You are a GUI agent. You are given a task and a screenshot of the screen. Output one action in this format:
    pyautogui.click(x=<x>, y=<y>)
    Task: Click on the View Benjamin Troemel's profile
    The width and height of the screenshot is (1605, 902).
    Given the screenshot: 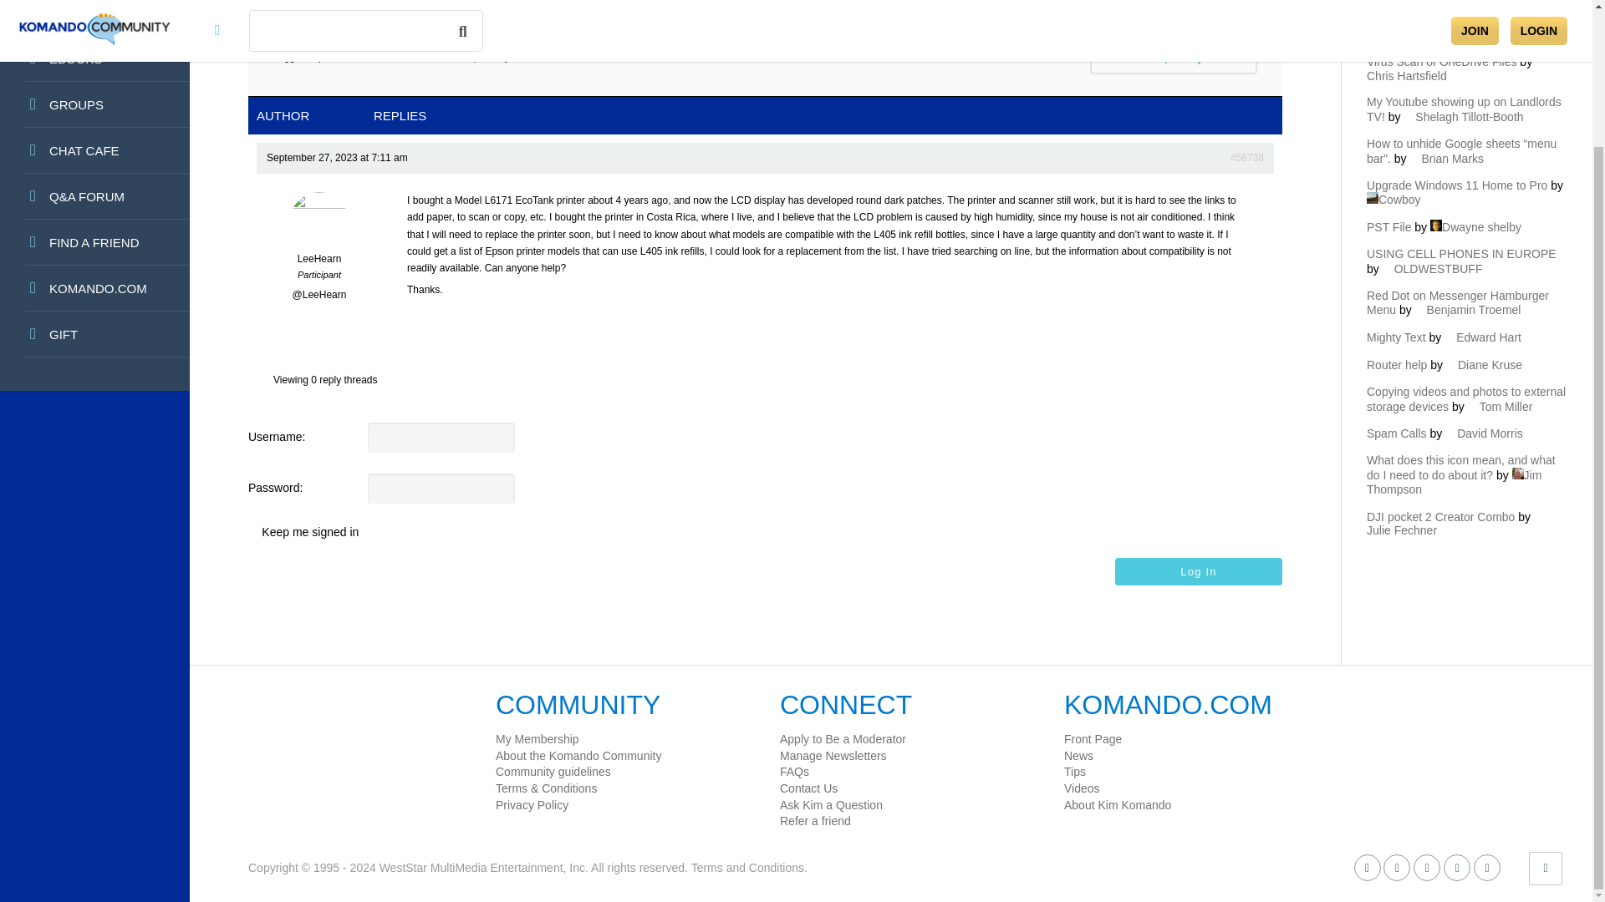 What is the action you would take?
    pyautogui.click(x=1468, y=309)
    